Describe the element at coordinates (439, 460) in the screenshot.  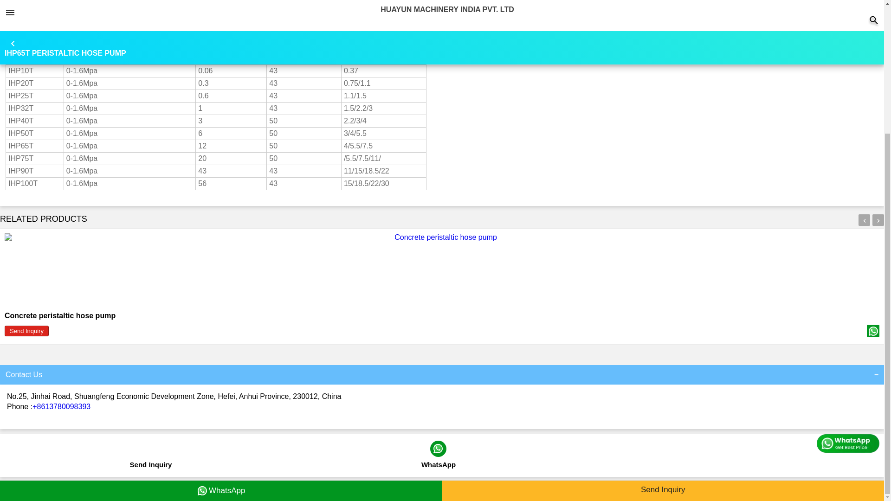
I see `WhatsApp` at that location.